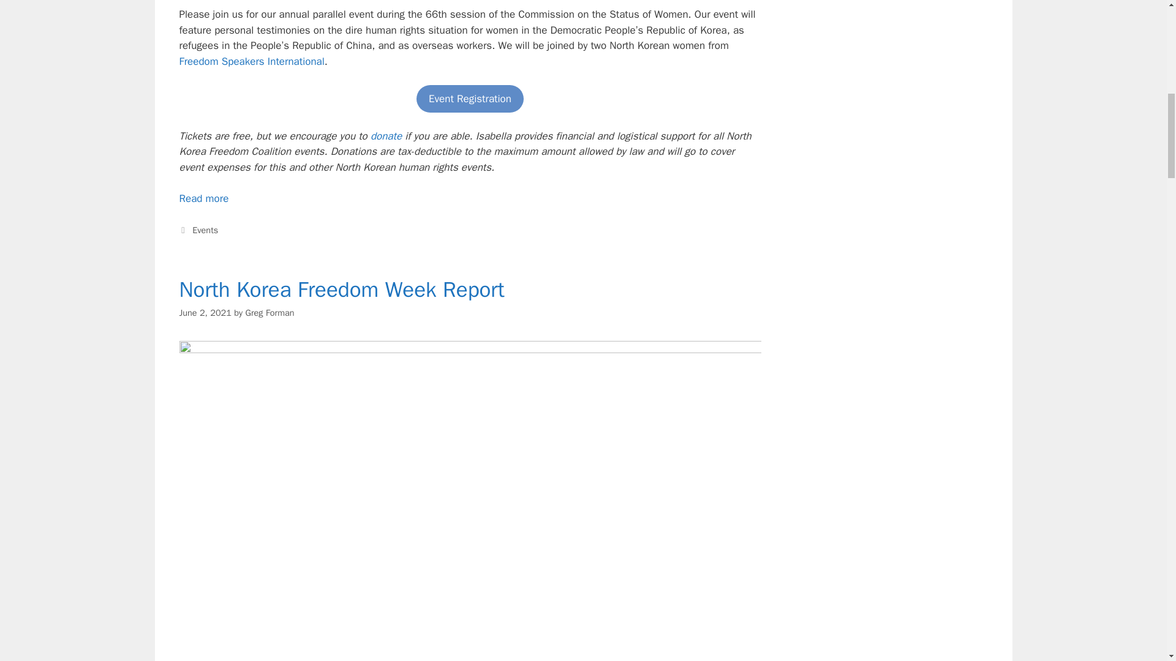 The height and width of the screenshot is (661, 1176). What do you see at coordinates (269, 312) in the screenshot?
I see `Greg Forman` at bounding box center [269, 312].